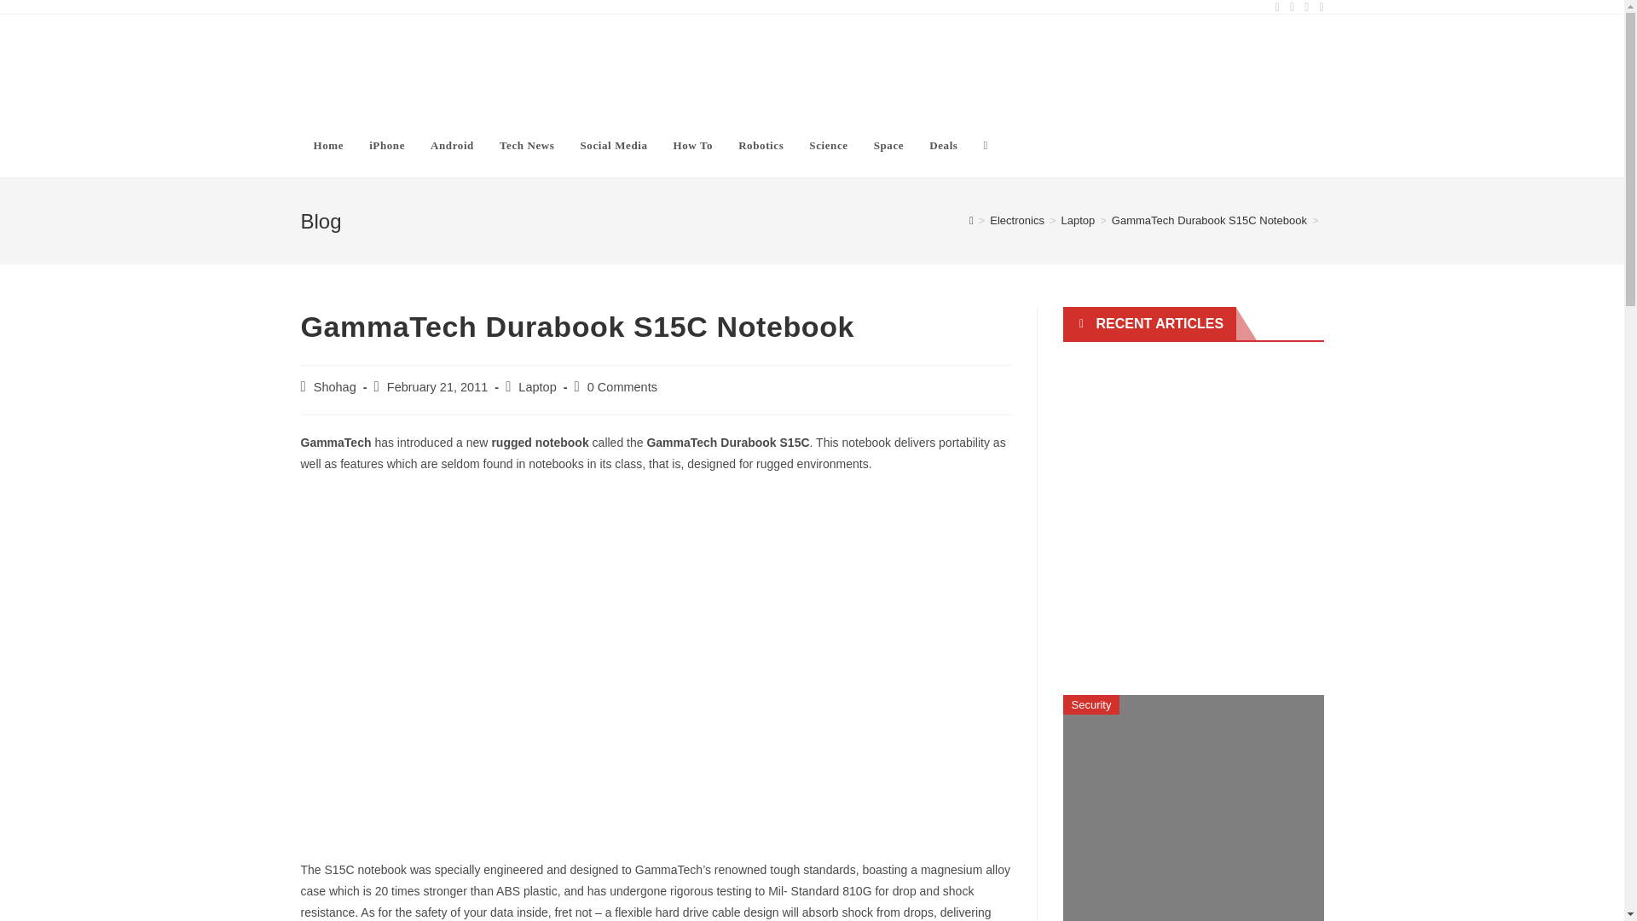 This screenshot has height=921, width=1637. I want to click on Tech News, so click(527, 145).